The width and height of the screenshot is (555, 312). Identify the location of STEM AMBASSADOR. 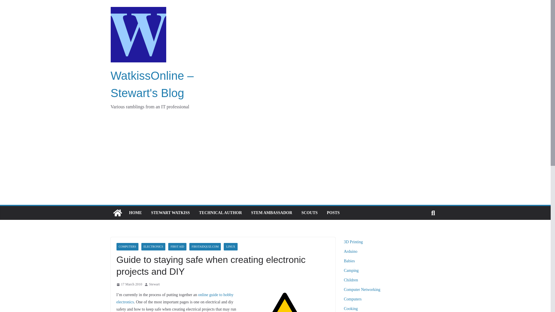
(272, 213).